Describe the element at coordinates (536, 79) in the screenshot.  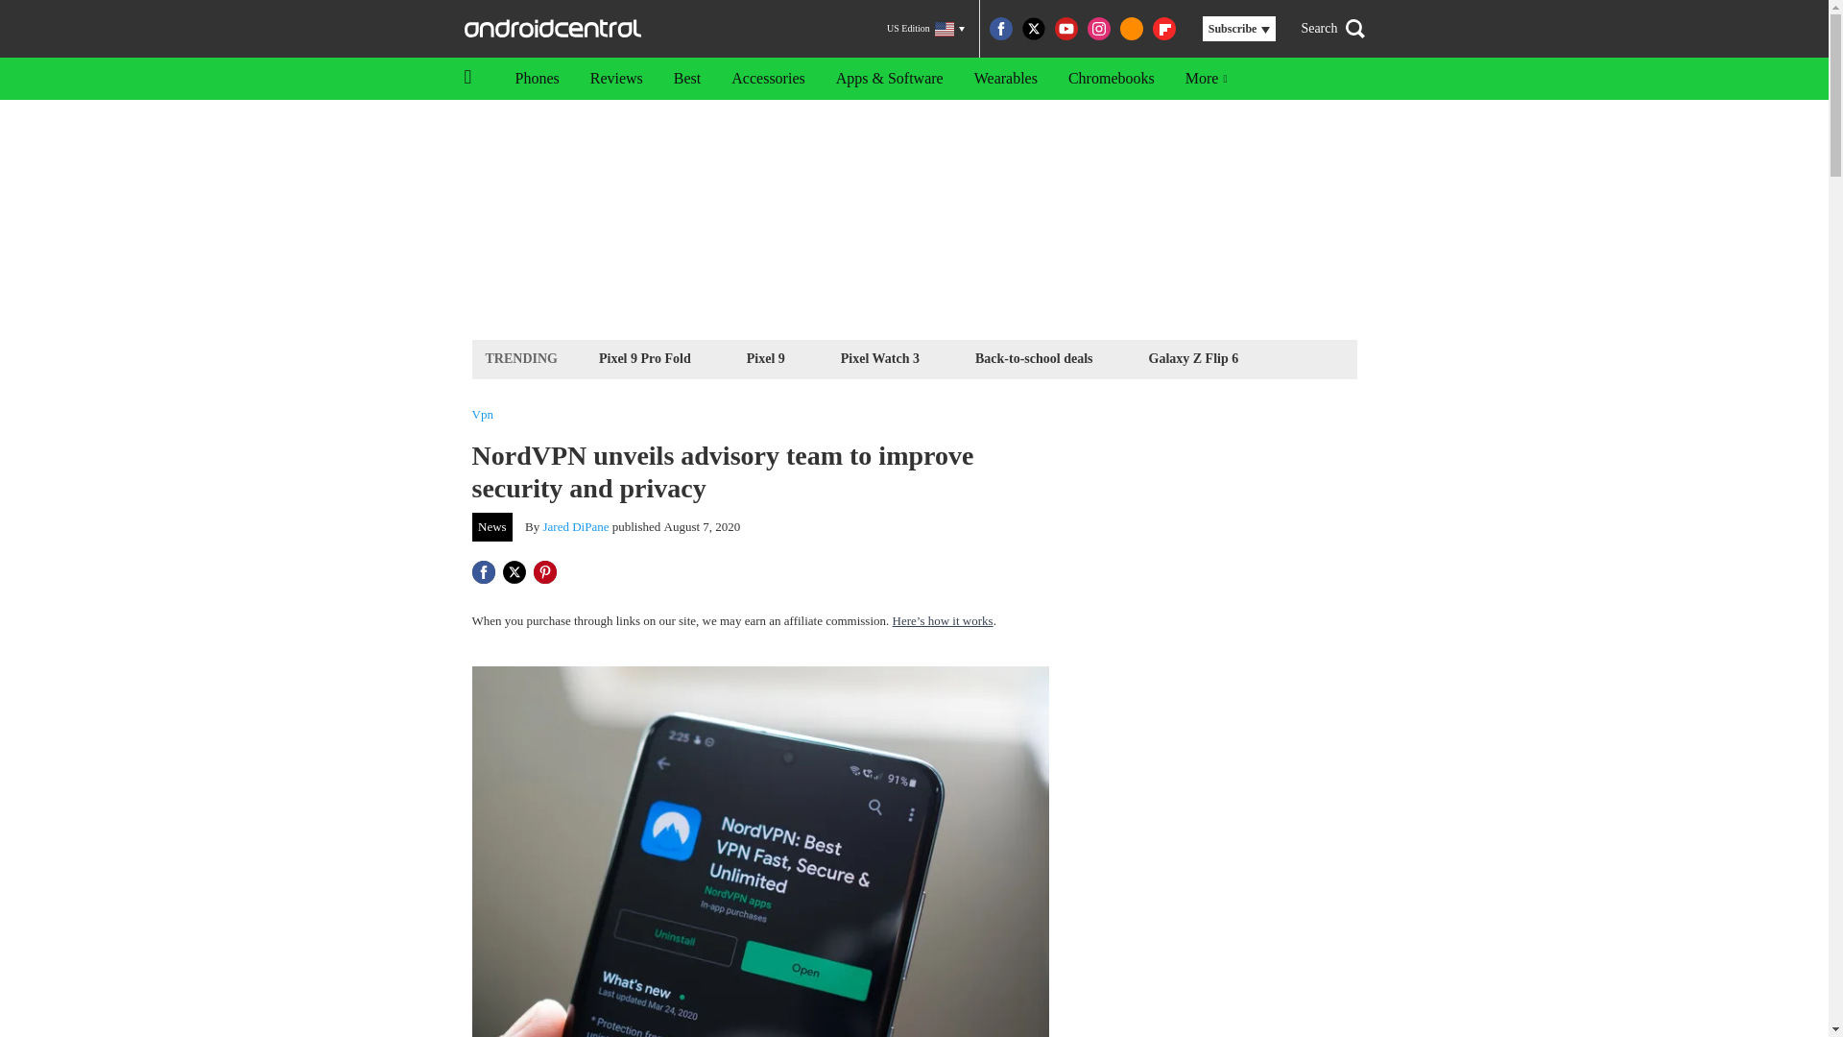
I see `Phones` at that location.